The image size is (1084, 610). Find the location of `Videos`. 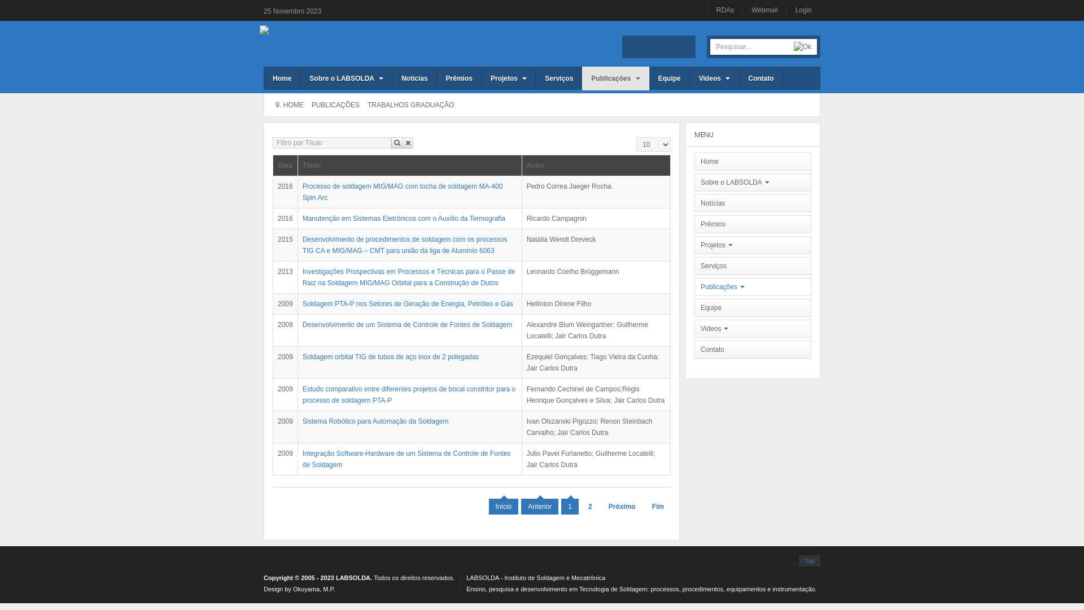

Videos is located at coordinates (715, 79).